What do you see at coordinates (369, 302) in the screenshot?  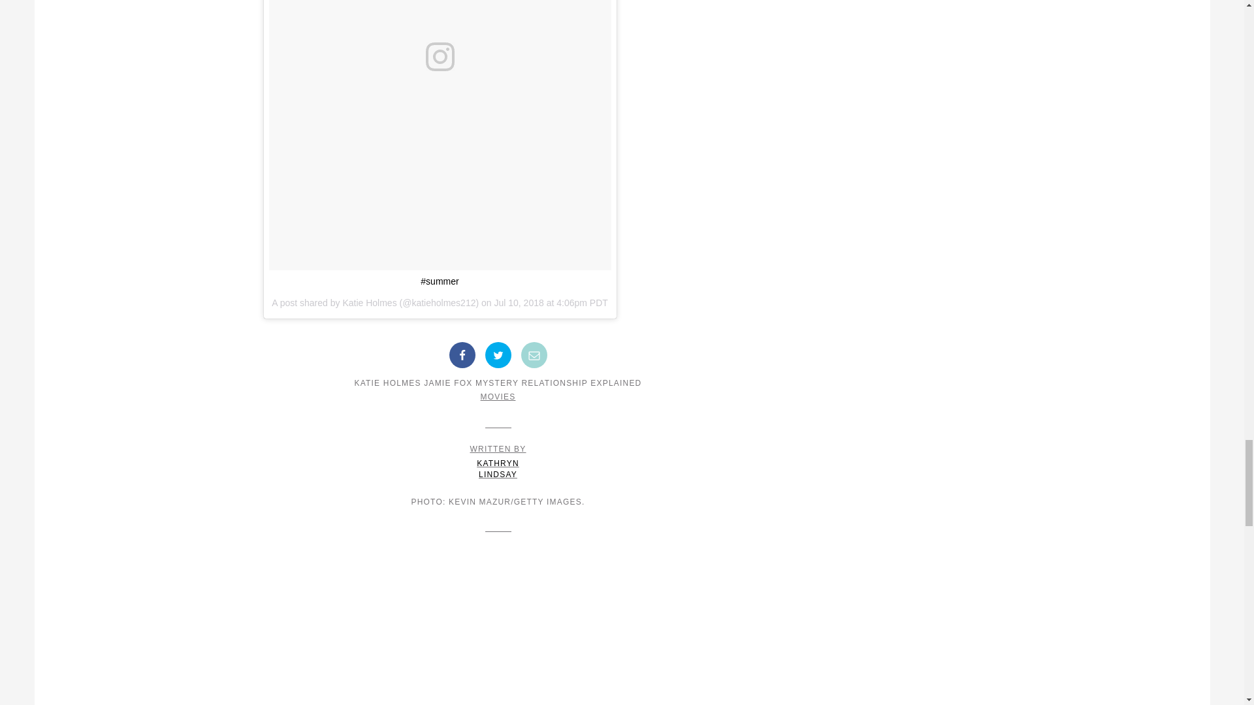 I see `Share by Email` at bounding box center [369, 302].